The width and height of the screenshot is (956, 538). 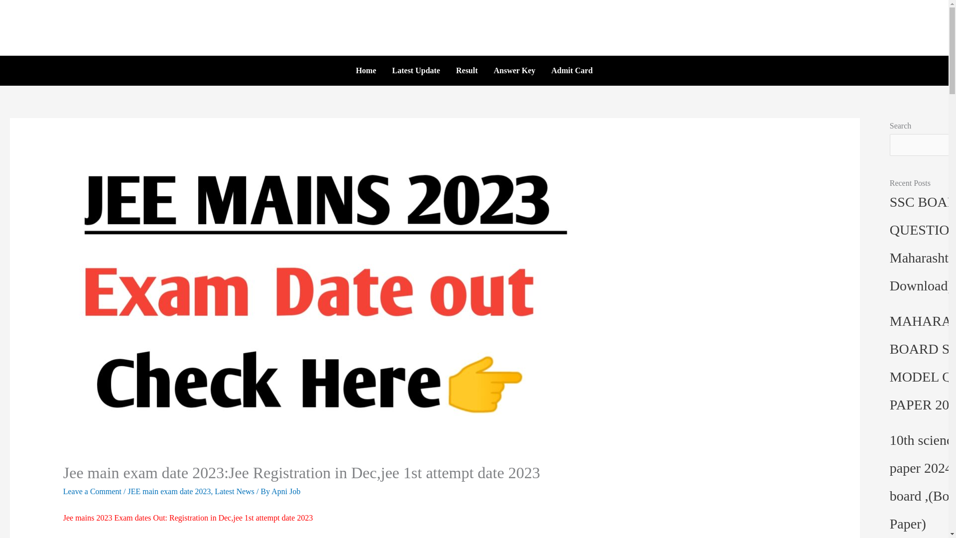 I want to click on Apni Job, so click(x=286, y=491).